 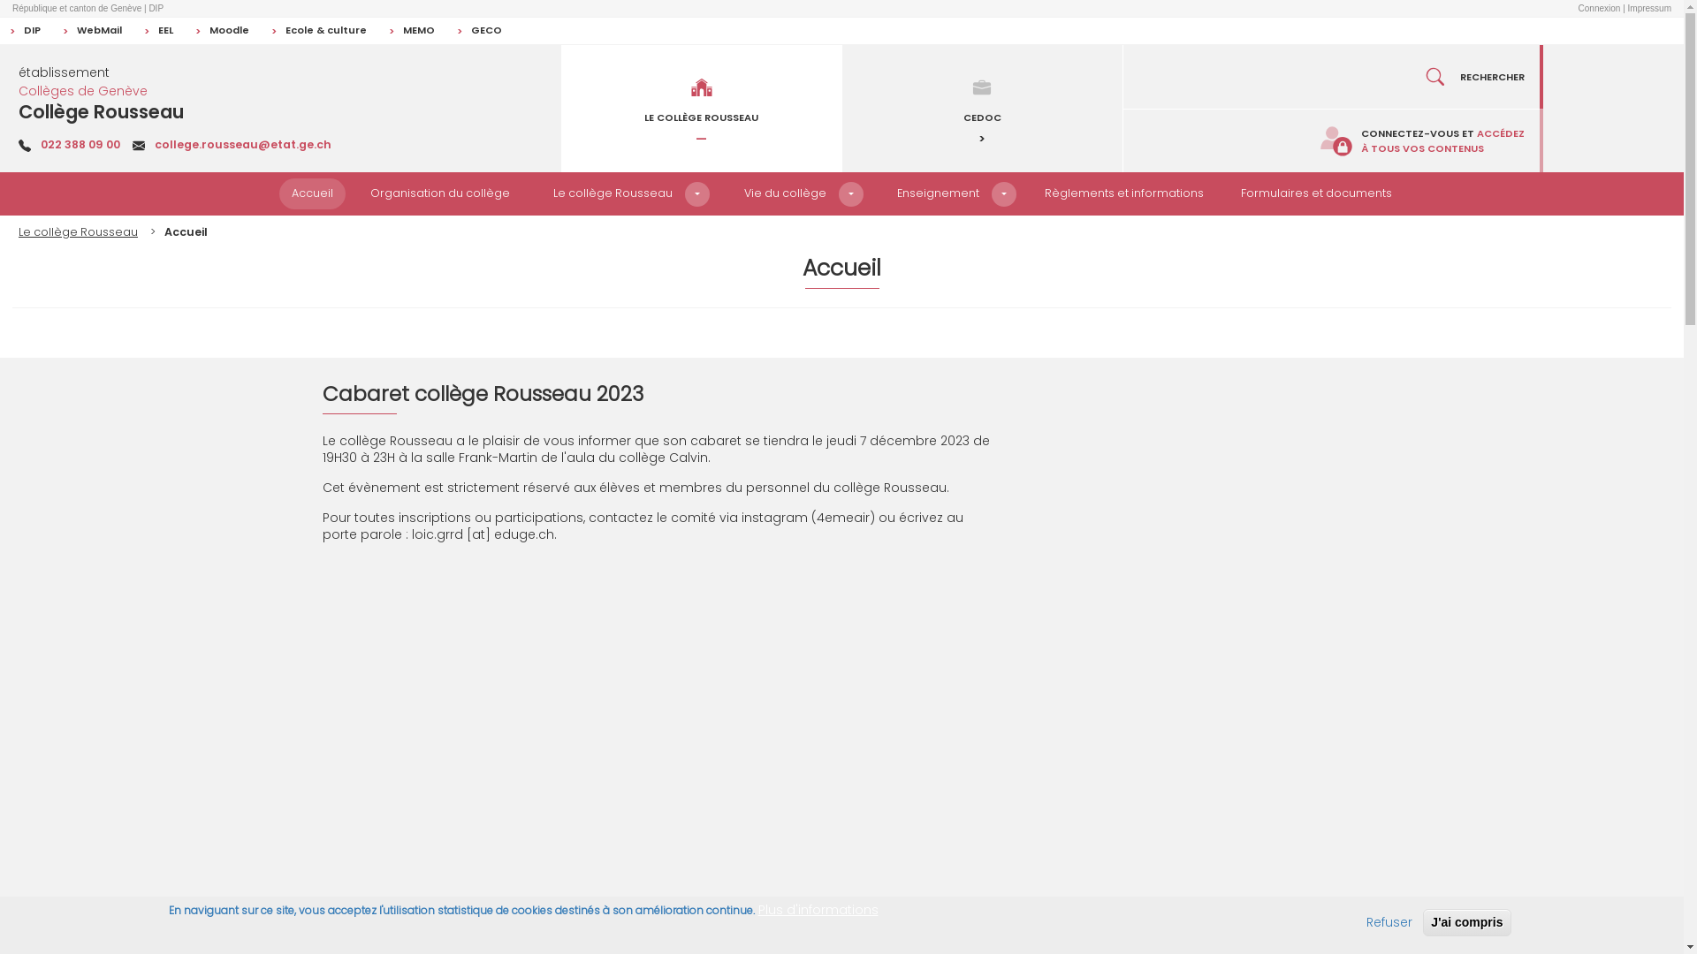 I want to click on college.rousseau@etat.ge.ch, so click(x=243, y=145).